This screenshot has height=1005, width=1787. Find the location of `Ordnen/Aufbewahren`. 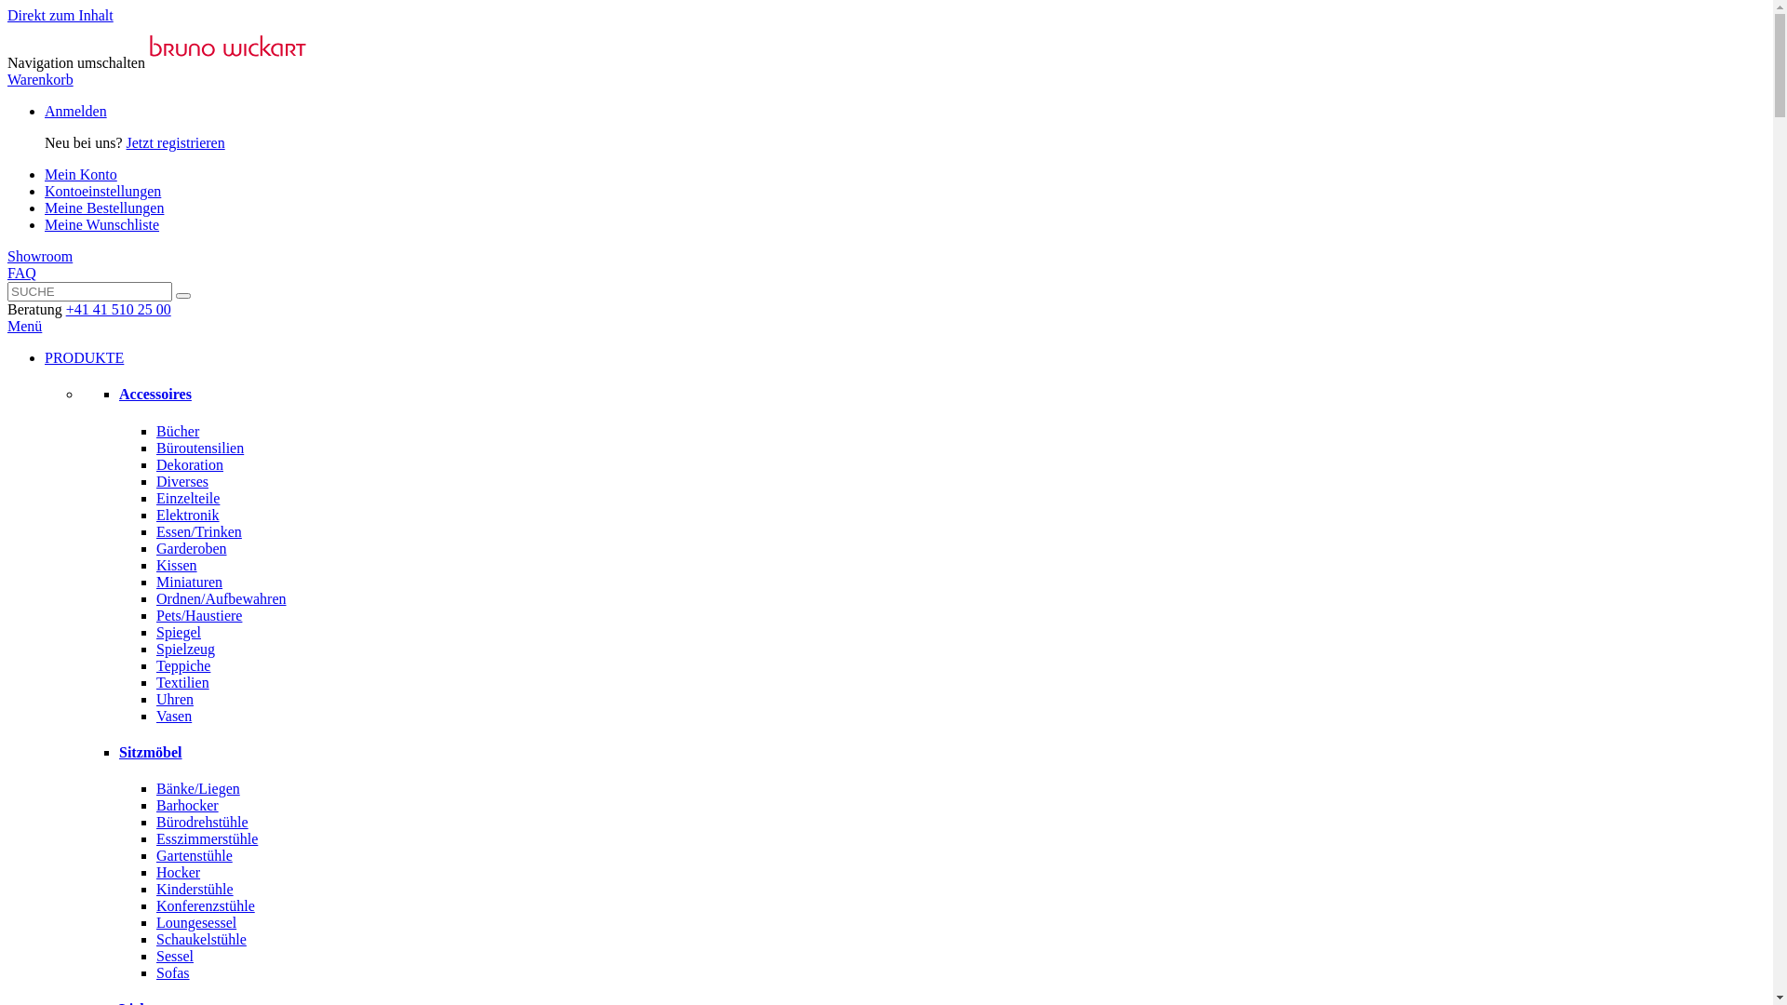

Ordnen/Aufbewahren is located at coordinates (222, 598).